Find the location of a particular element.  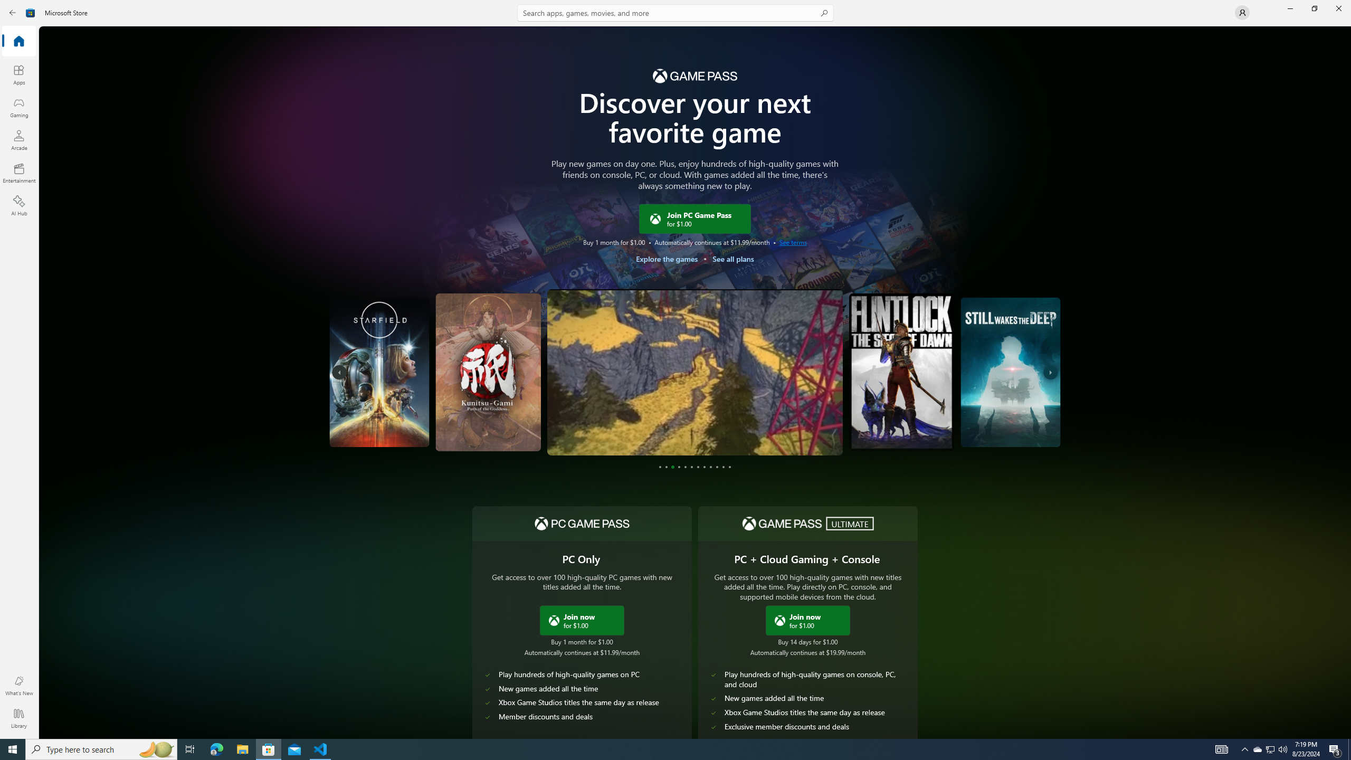

AutomationID: NavigationControl is located at coordinates (675, 369).